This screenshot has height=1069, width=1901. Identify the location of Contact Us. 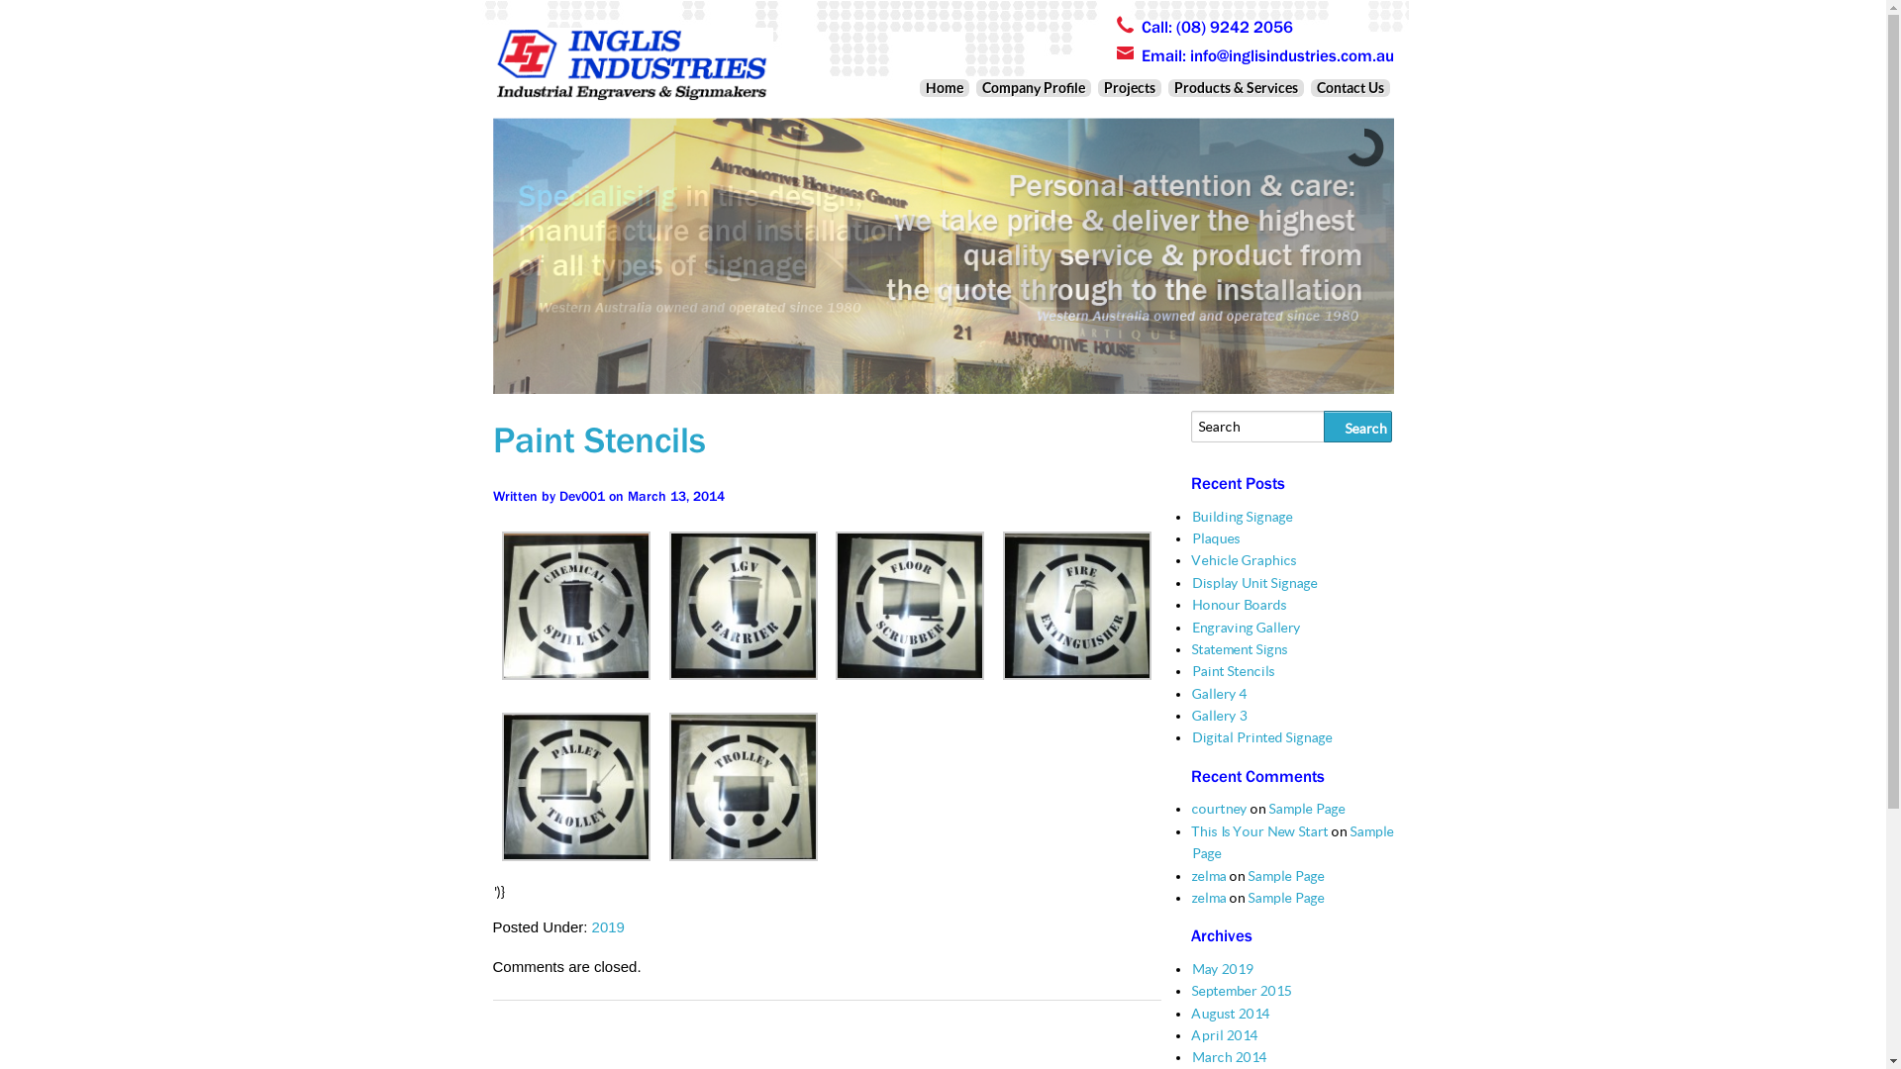
(1351, 88).